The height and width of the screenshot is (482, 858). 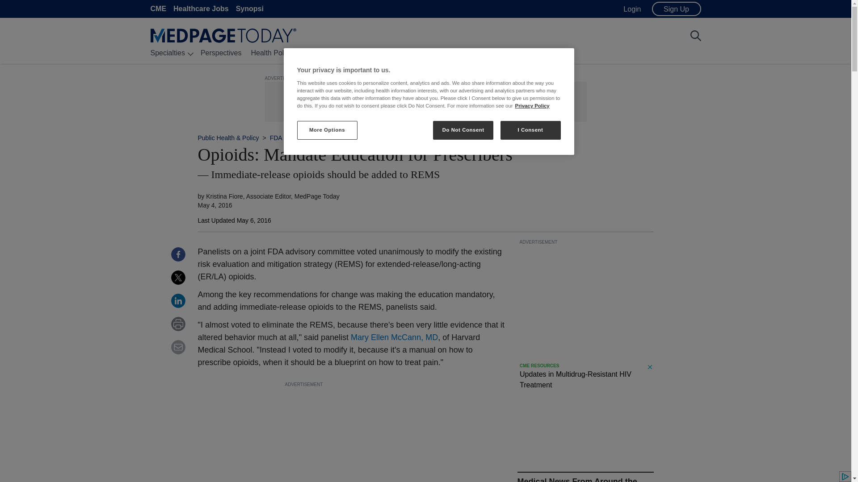 I want to click on CME, so click(x=158, y=8).